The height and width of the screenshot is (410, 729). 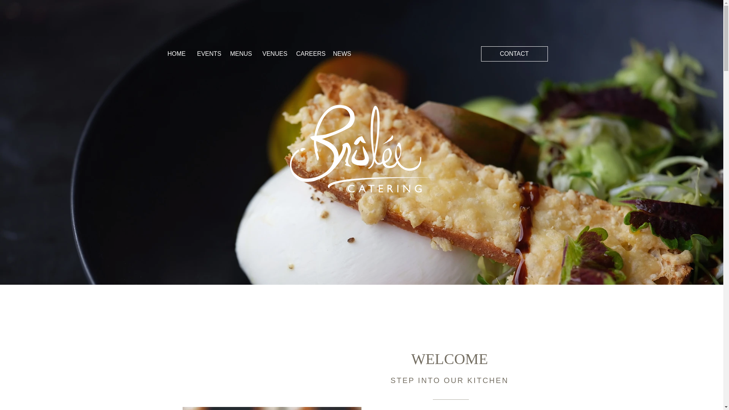 I want to click on NEWS, so click(x=341, y=54).